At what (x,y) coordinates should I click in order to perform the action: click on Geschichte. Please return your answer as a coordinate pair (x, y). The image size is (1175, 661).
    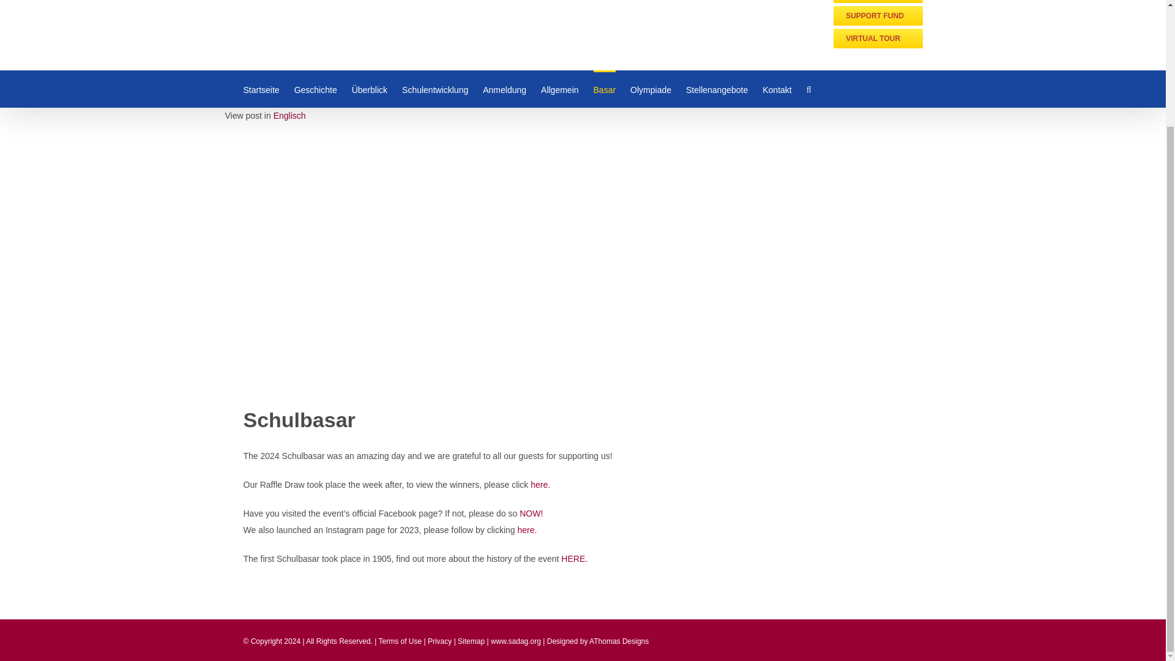
    Looking at the image, I should click on (316, 88).